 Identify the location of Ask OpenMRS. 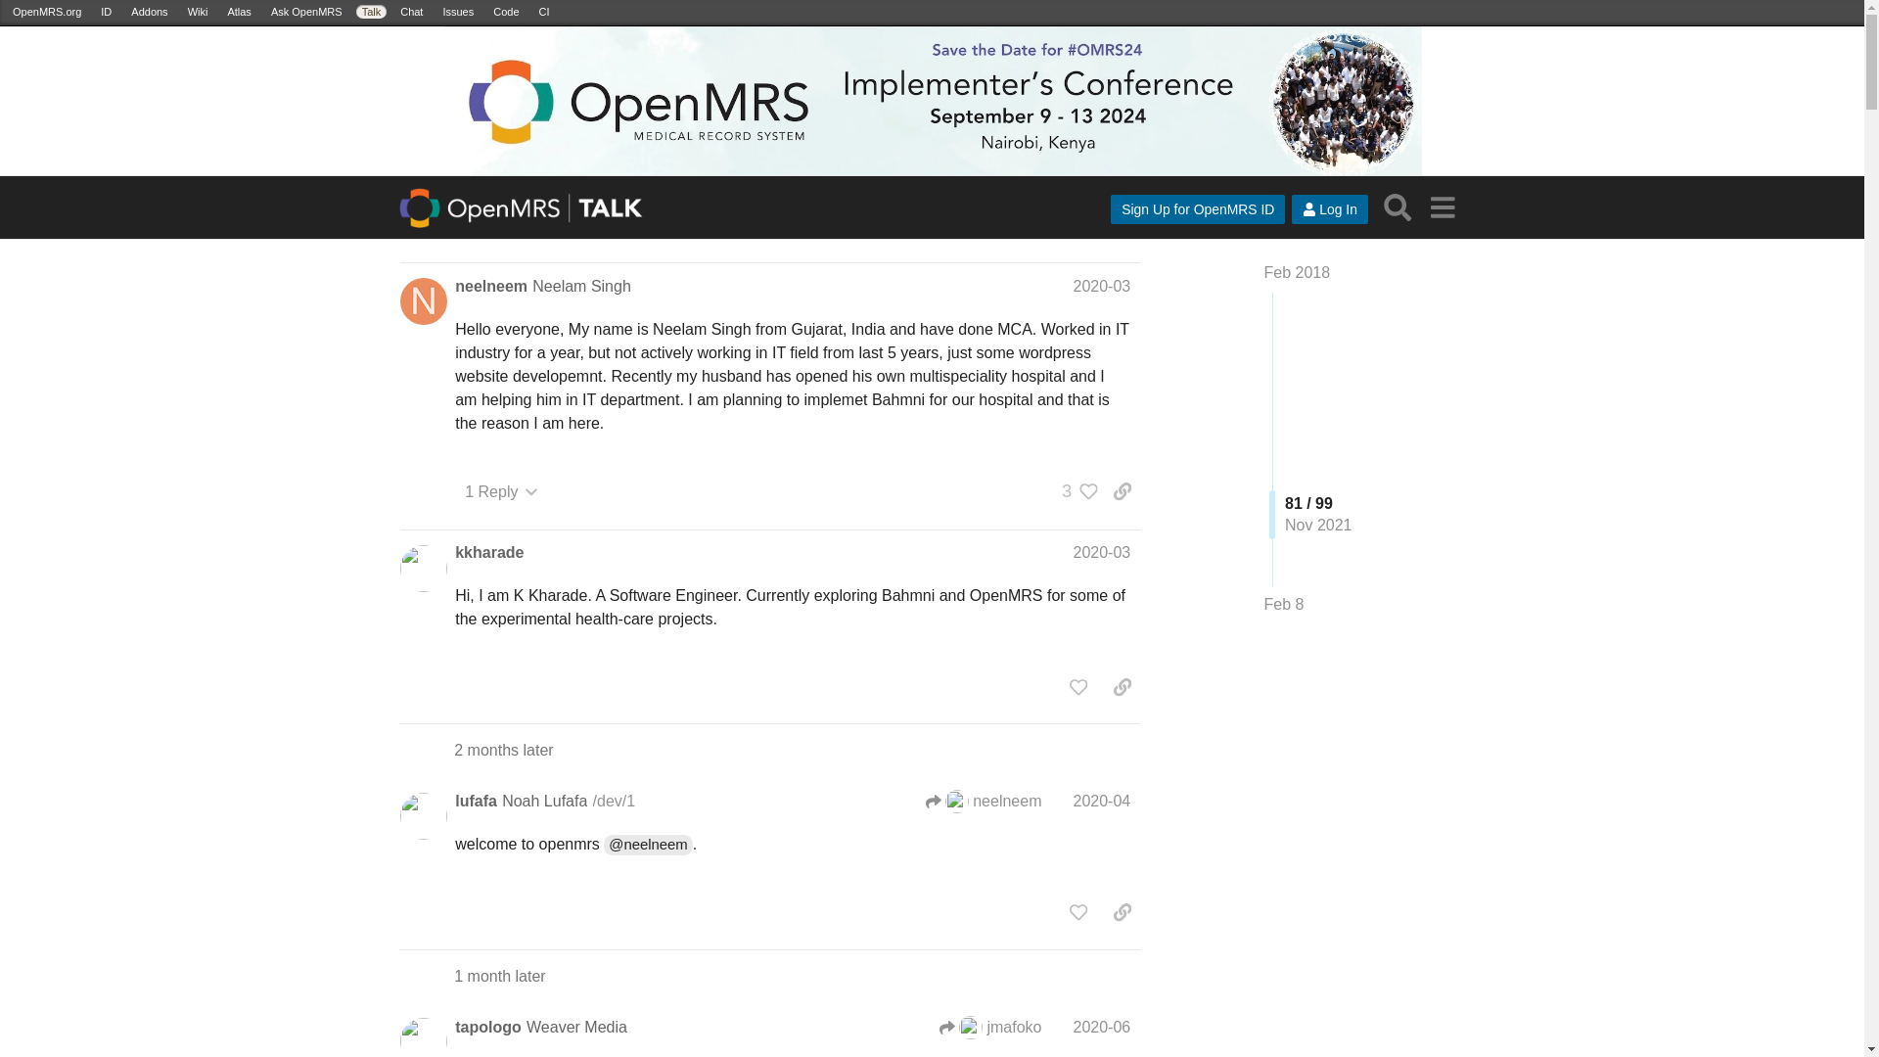
(305, 12).